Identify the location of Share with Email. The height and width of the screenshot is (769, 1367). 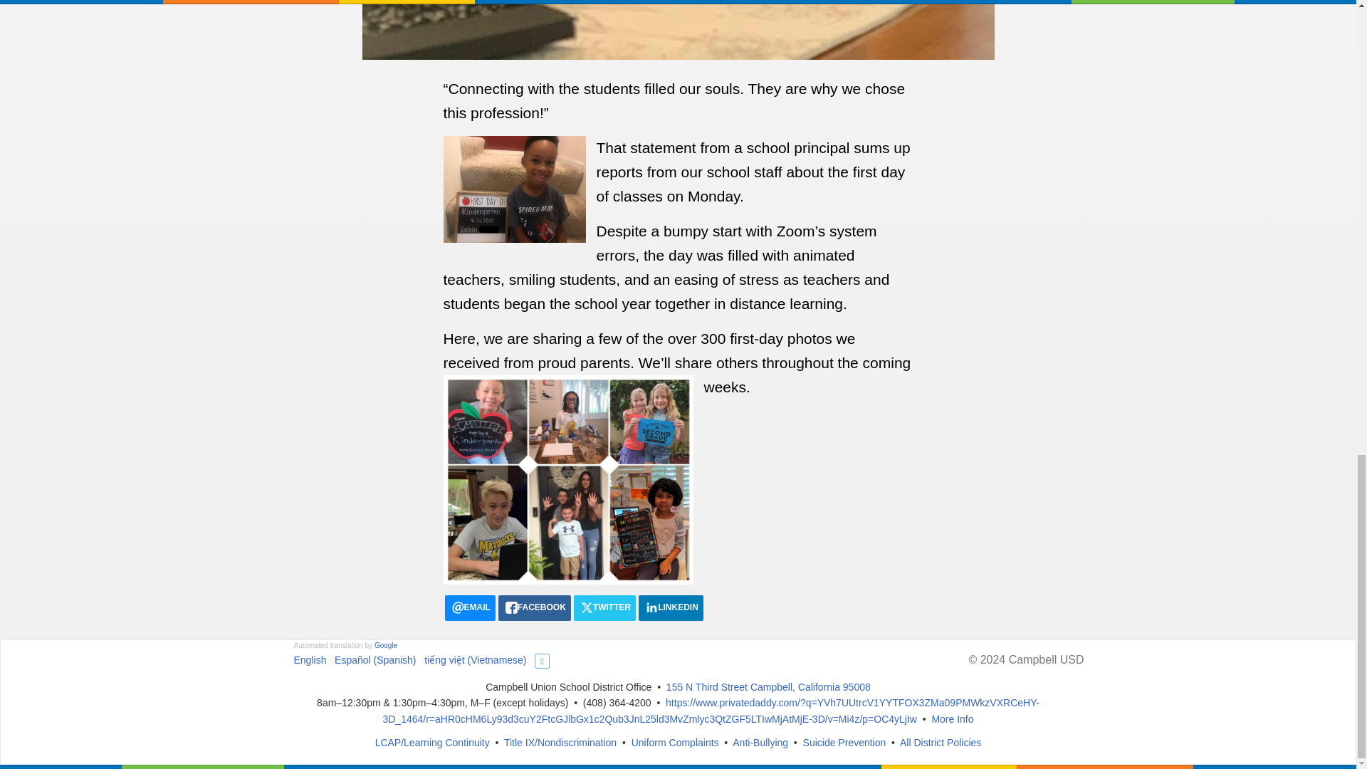
(470, 607).